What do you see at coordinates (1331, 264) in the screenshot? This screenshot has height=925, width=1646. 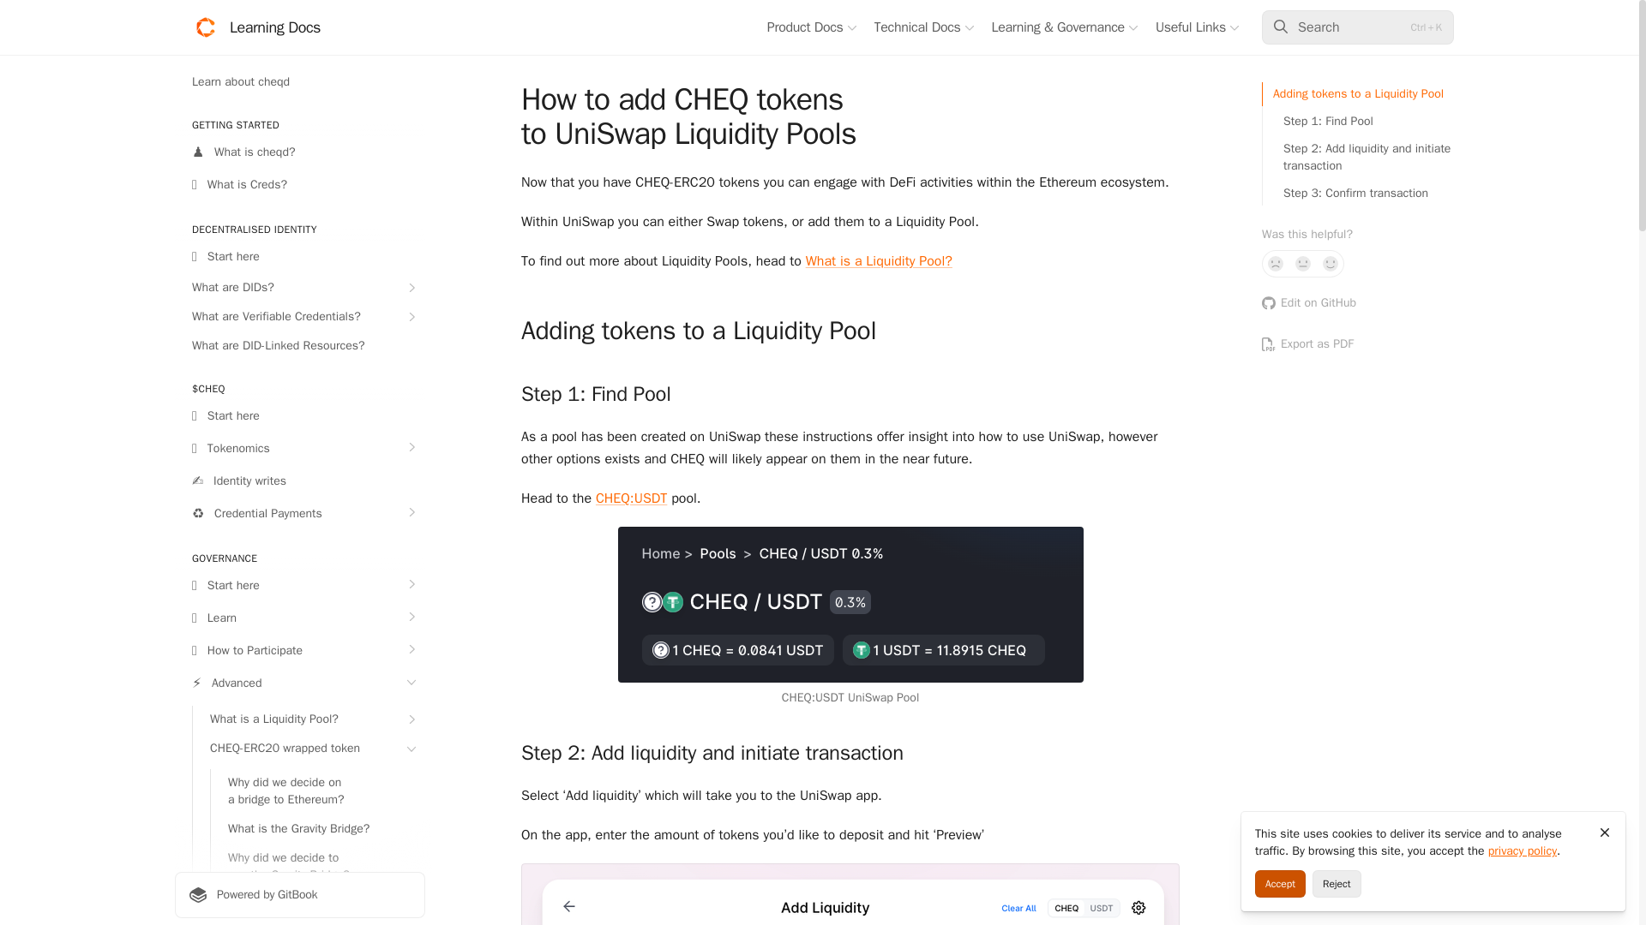 I see `Yes, it was!` at bounding box center [1331, 264].